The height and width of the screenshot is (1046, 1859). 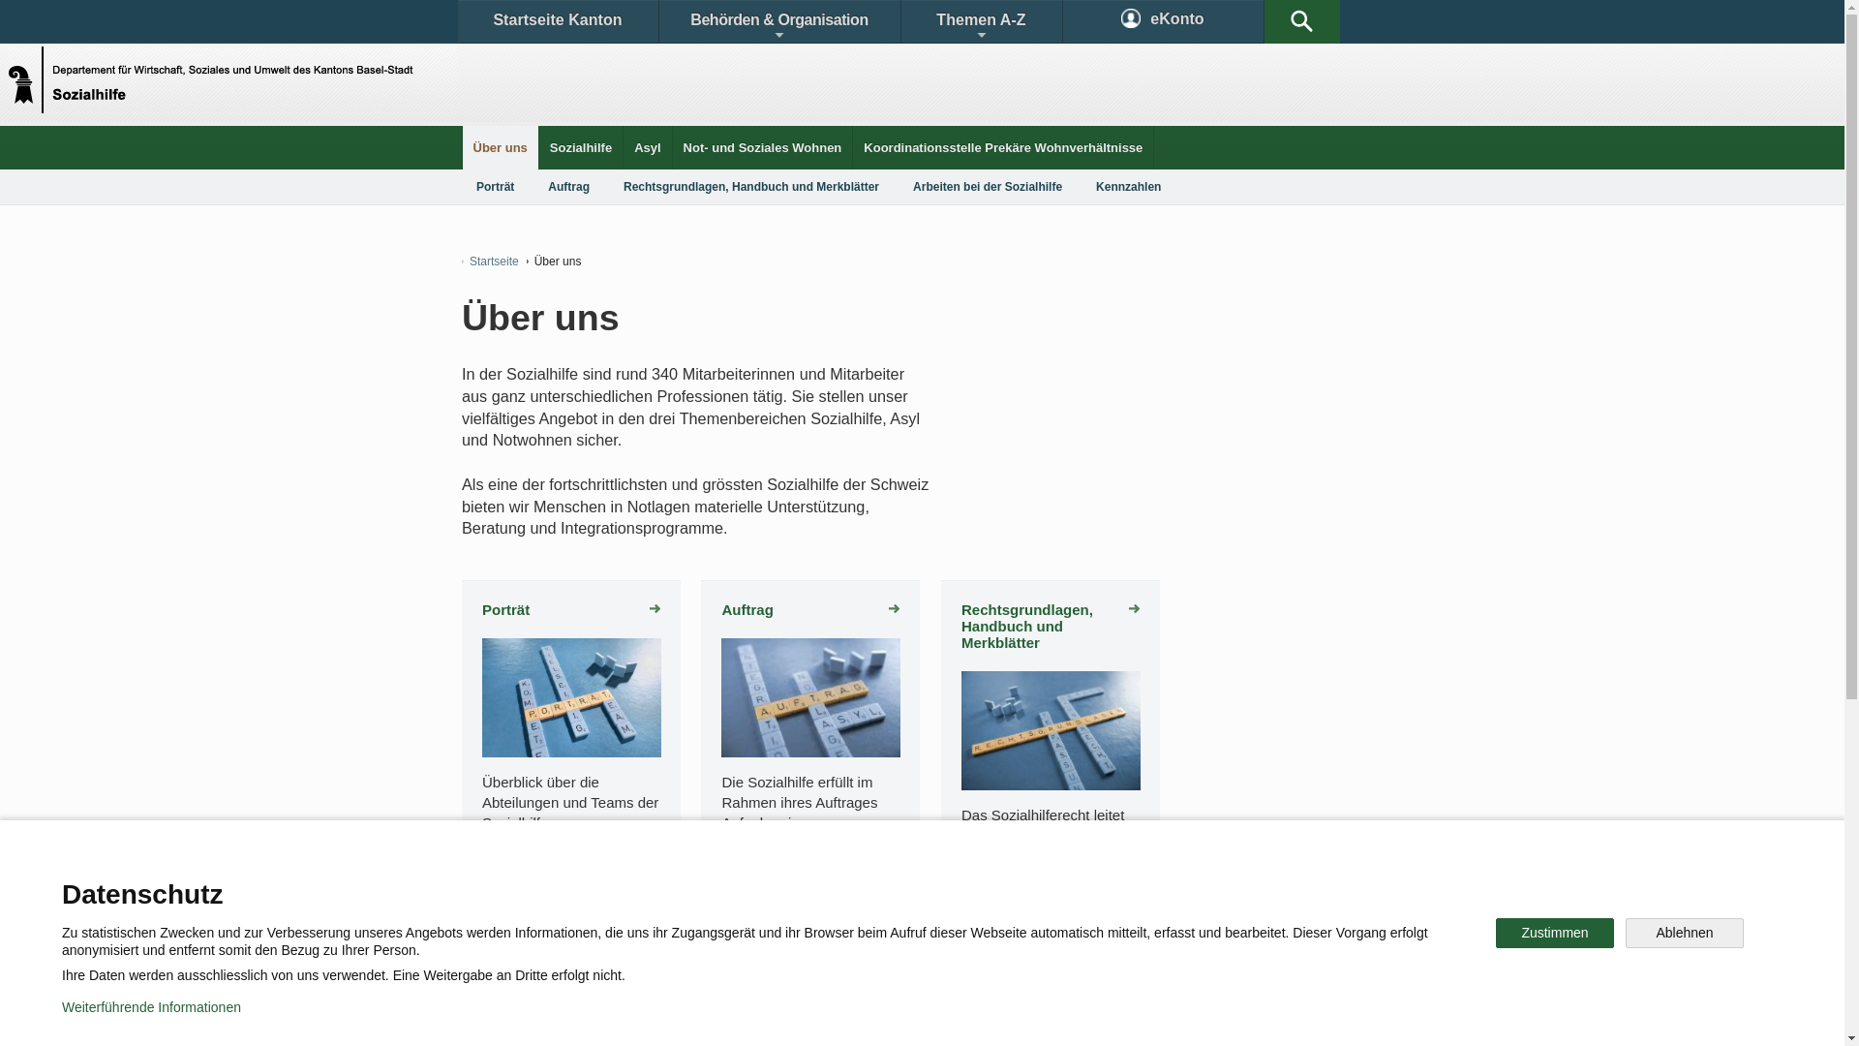 I want to click on Asyl, so click(x=647, y=147).